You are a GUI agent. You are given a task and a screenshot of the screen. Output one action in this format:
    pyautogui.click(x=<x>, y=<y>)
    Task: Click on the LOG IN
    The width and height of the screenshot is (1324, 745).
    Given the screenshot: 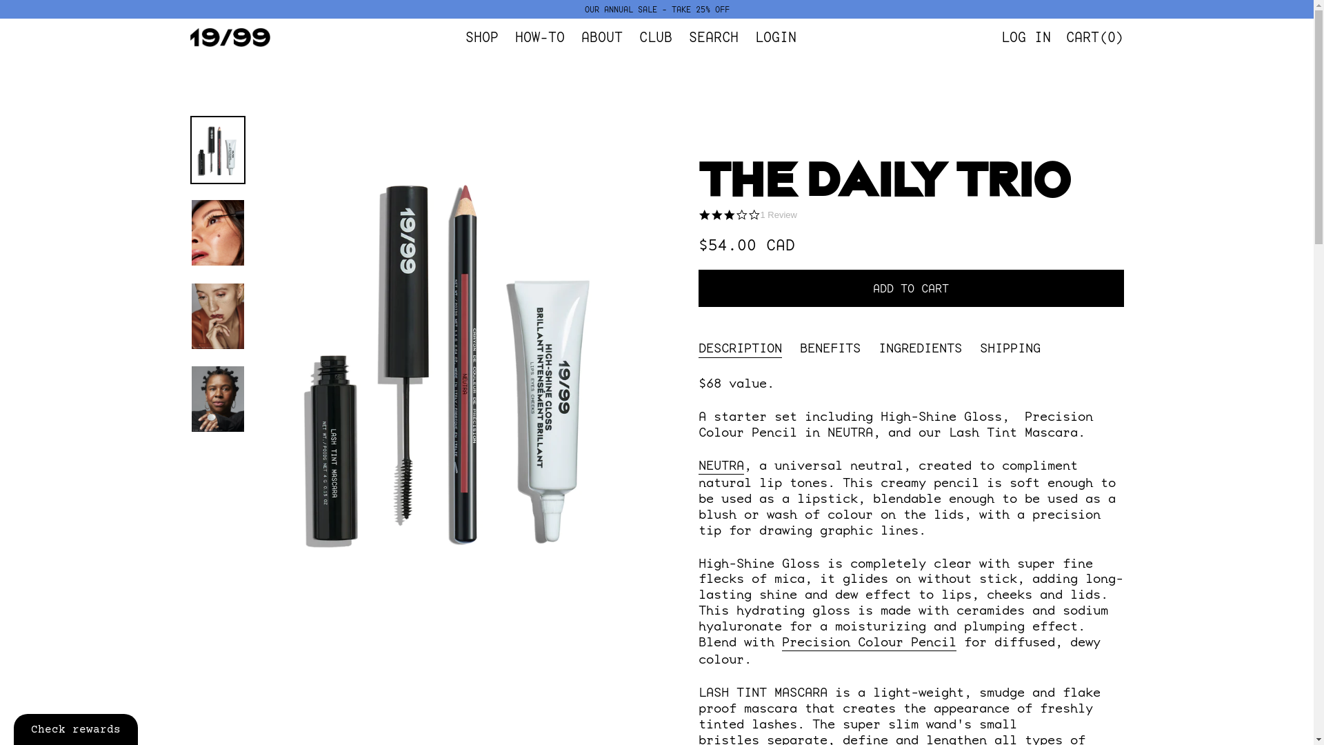 What is the action you would take?
    pyautogui.click(x=1026, y=37)
    